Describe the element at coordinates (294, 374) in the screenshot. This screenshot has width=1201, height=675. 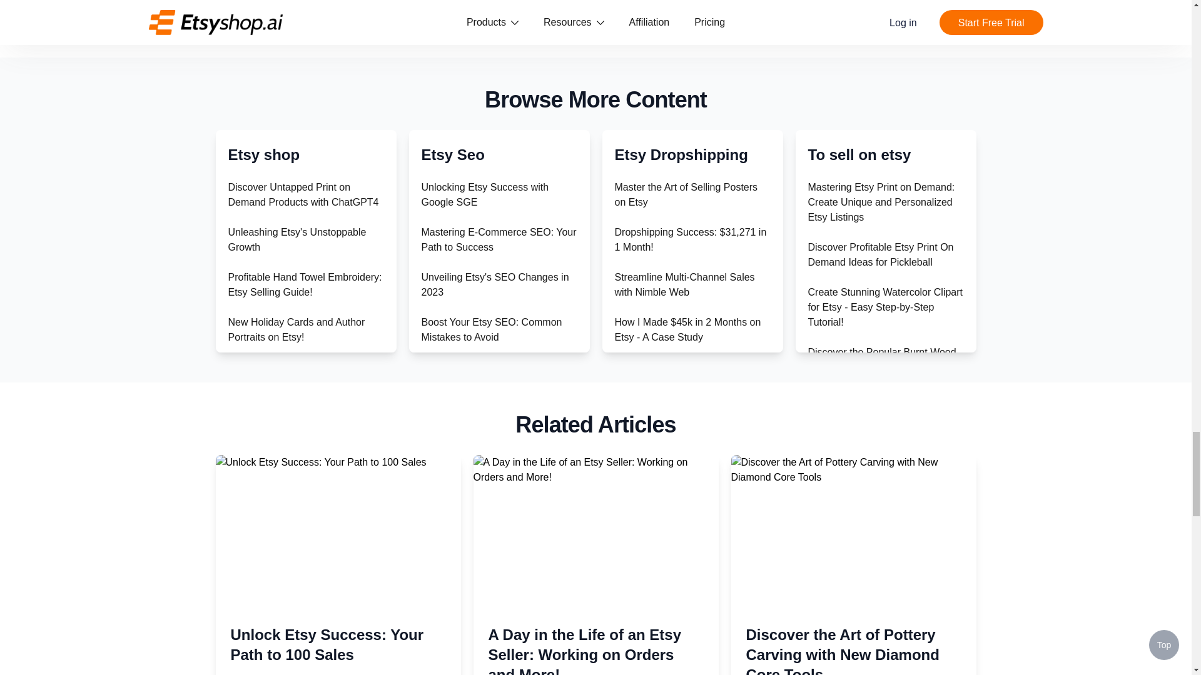
I see `ETSY STAR SELLER Secrets Revealed` at that location.